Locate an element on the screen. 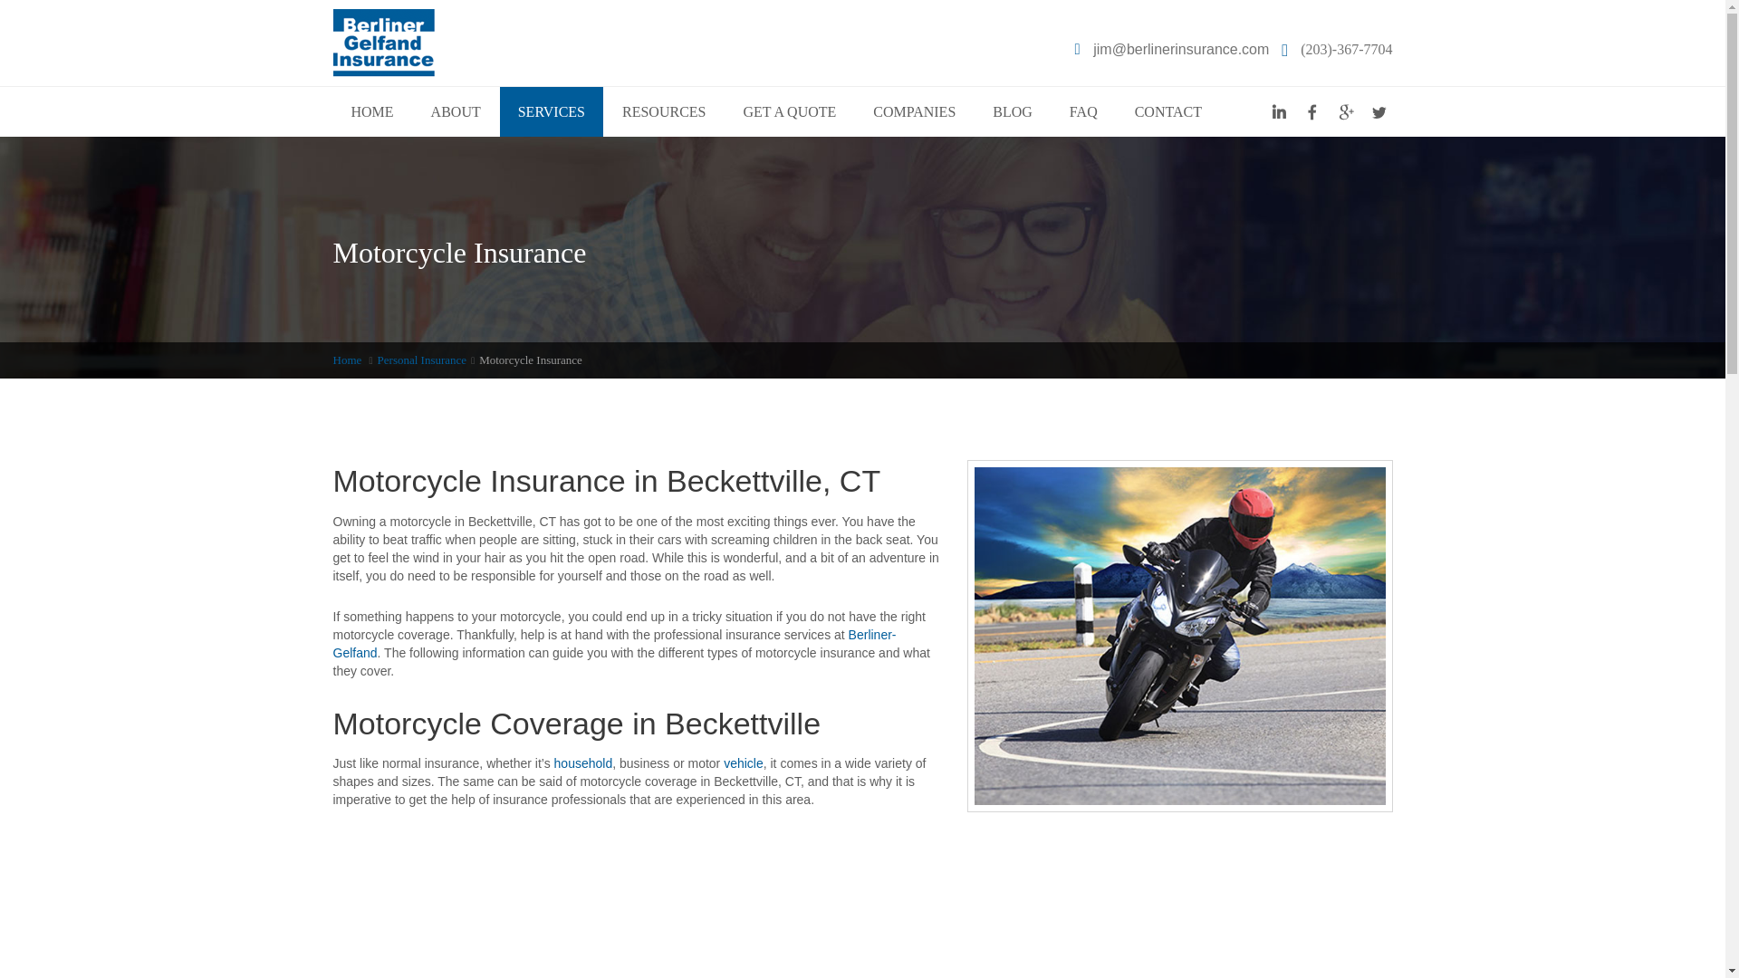 Image resolution: width=1739 pixels, height=978 pixels. RESOURCES is located at coordinates (663, 112).